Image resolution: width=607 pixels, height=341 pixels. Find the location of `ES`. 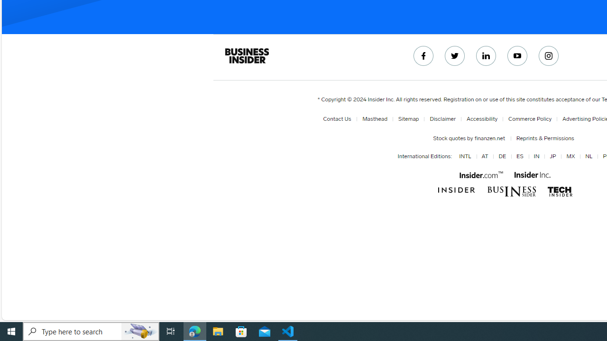

ES is located at coordinates (518, 157).